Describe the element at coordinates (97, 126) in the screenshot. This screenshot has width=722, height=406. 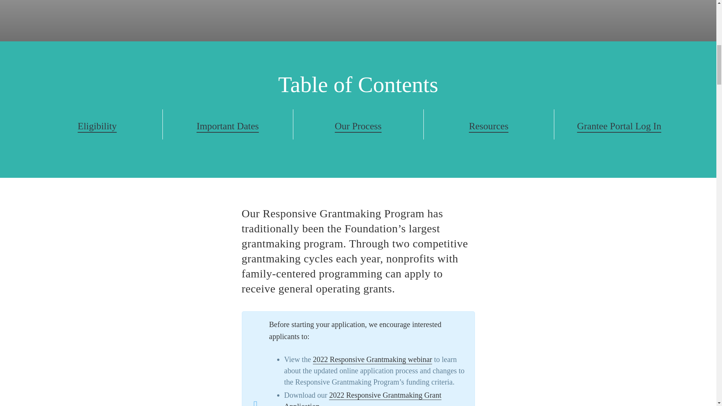
I see `Eligibility` at that location.